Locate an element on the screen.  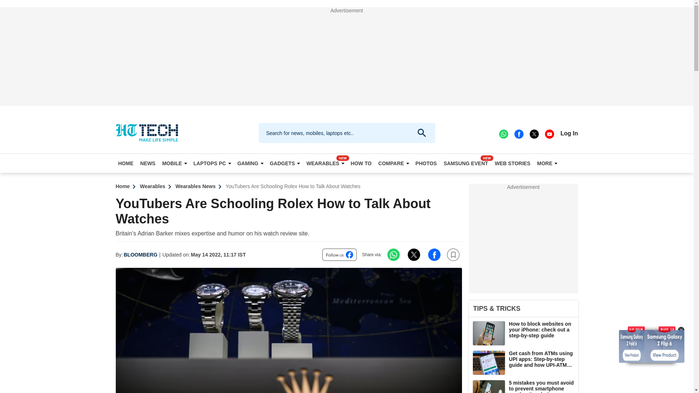
facebook is located at coordinates (518, 134).